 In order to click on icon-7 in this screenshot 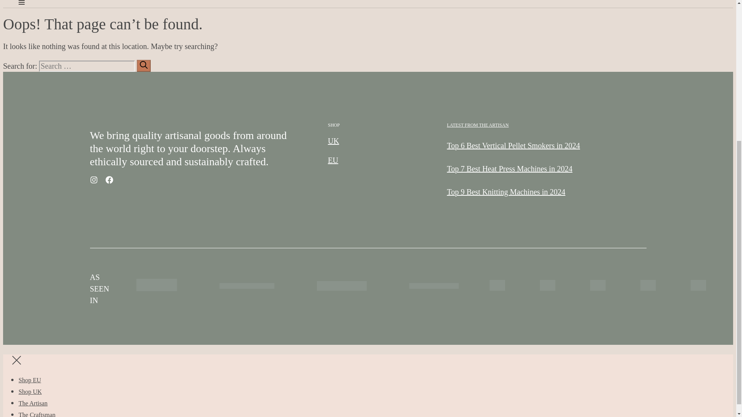, I will do `click(647, 285)`.